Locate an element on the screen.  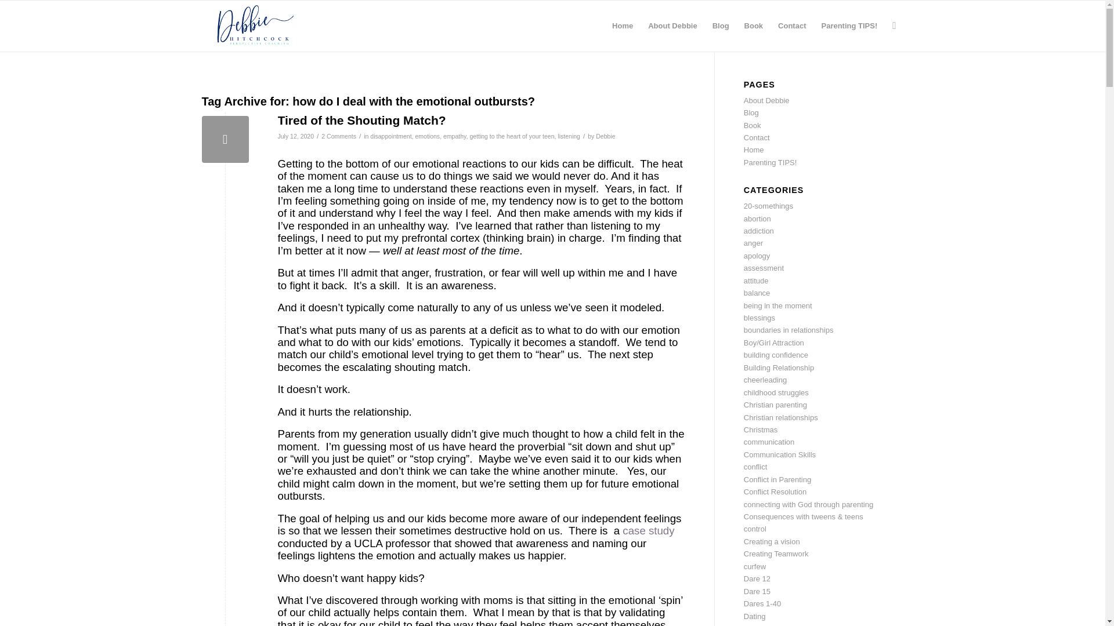
addiction is located at coordinates (759, 231).